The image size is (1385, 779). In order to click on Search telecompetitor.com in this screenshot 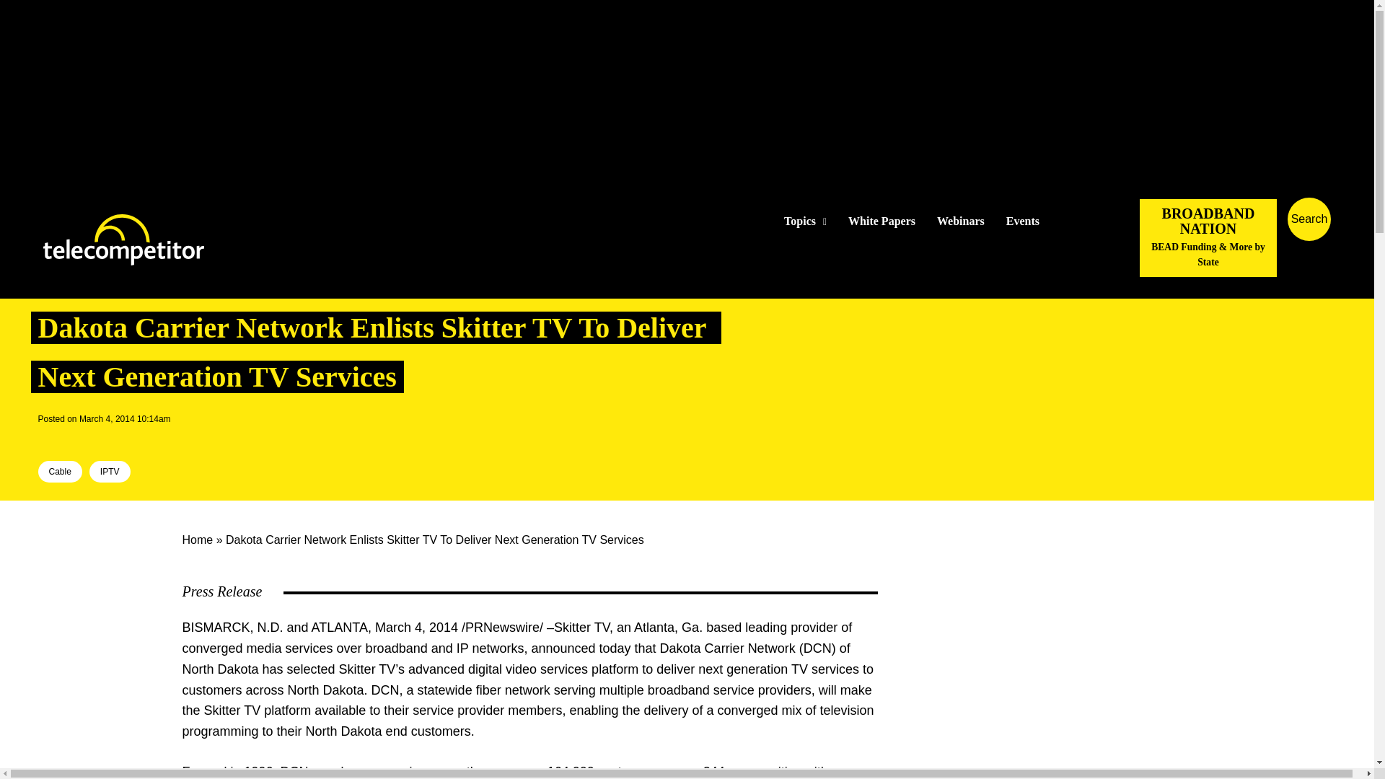, I will do `click(1309, 219)`.